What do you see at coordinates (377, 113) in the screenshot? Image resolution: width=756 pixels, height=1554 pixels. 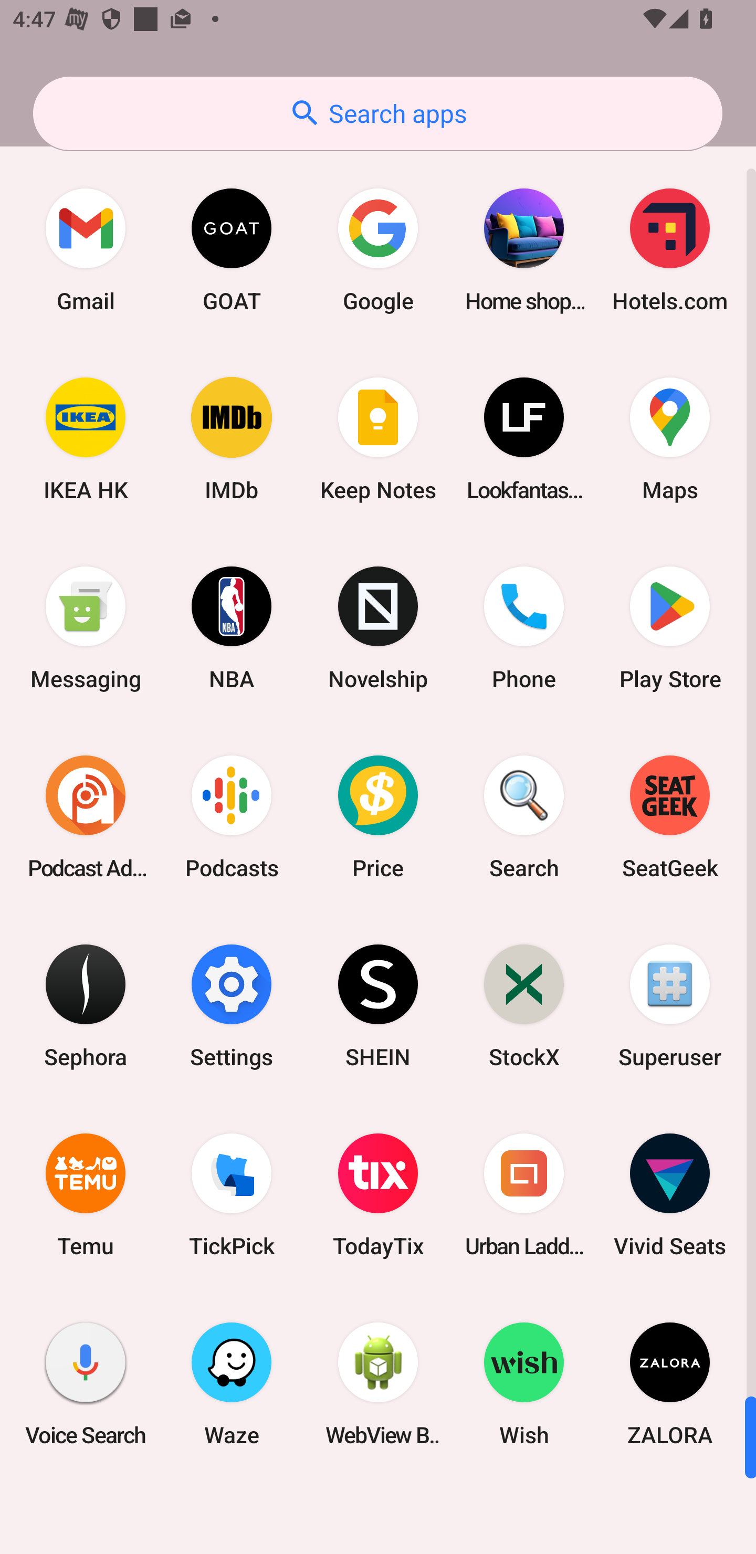 I see `  Search apps` at bounding box center [377, 113].